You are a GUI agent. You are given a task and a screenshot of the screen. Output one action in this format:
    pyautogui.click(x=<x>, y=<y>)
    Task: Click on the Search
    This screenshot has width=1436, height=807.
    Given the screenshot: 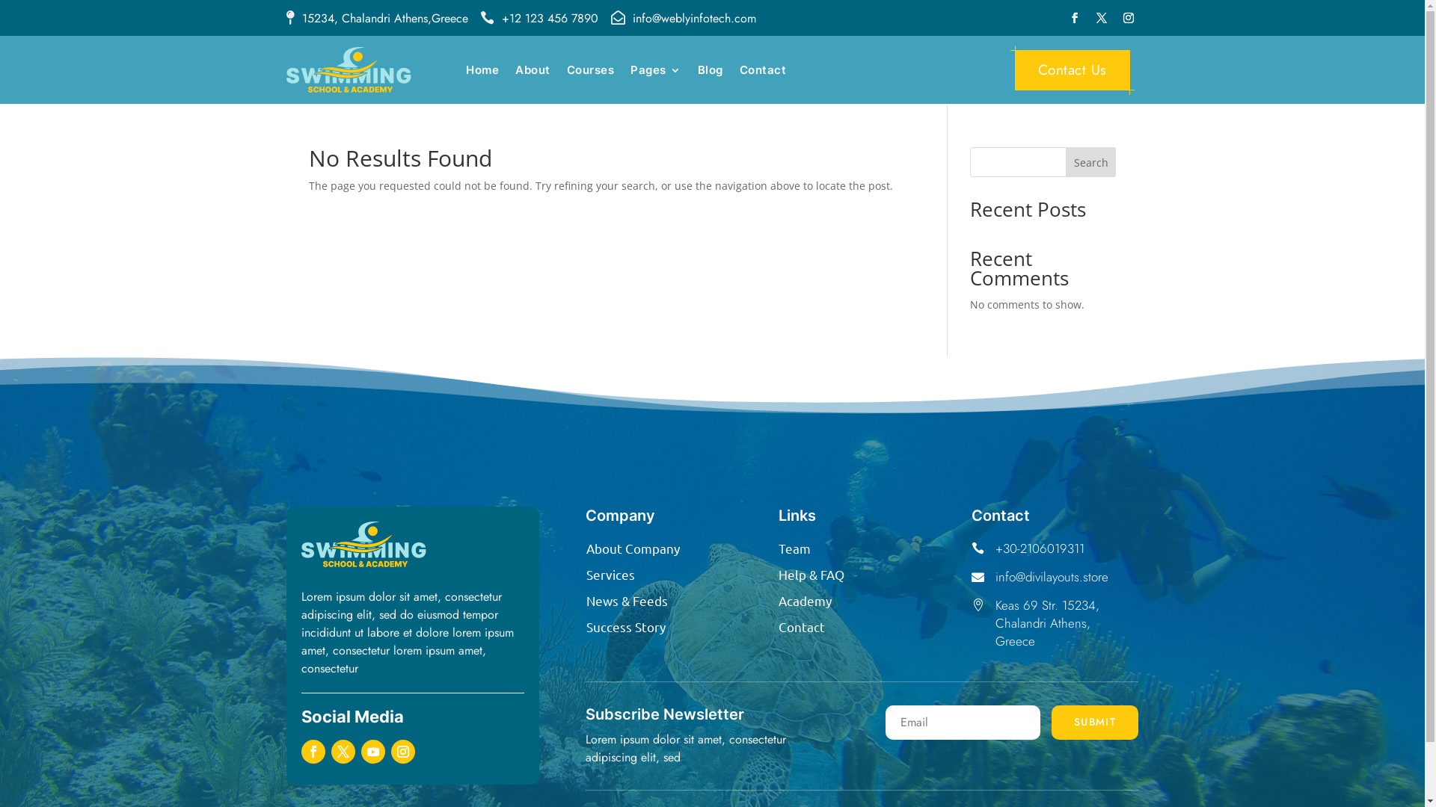 What is the action you would take?
    pyautogui.click(x=1091, y=162)
    